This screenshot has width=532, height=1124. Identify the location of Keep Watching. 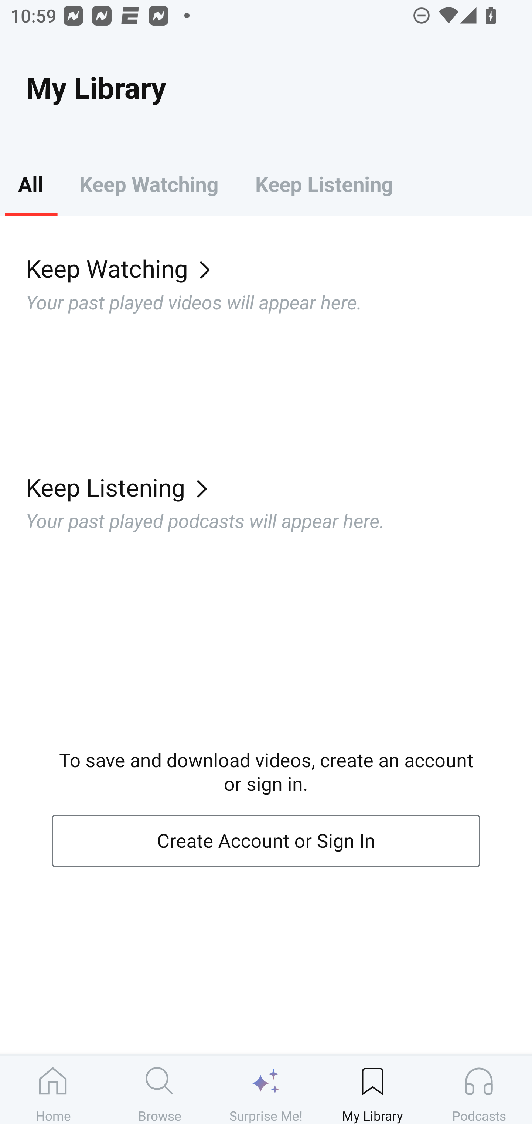
(279, 268).